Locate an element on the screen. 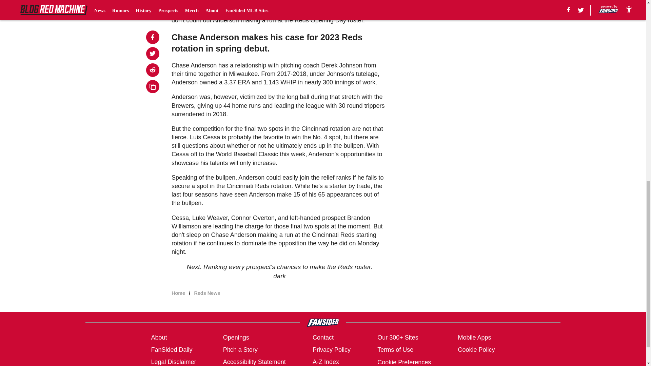 Image resolution: width=651 pixels, height=366 pixels. Openings is located at coordinates (236, 338).